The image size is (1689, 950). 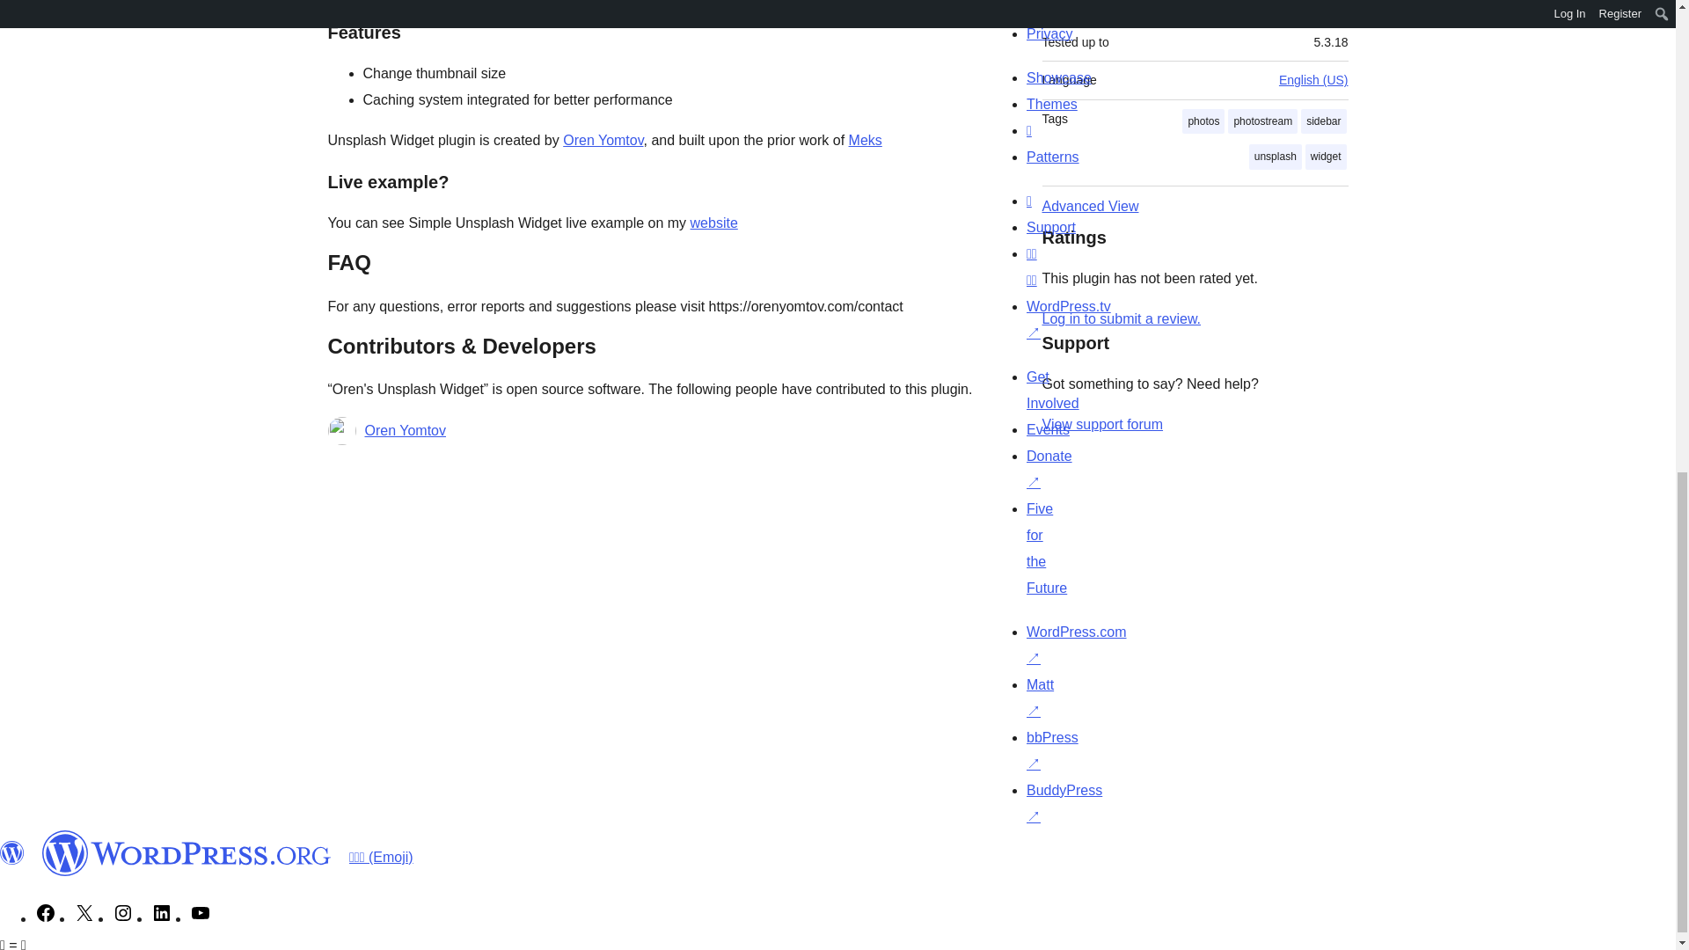 What do you see at coordinates (866, 141) in the screenshot?
I see `Meks` at bounding box center [866, 141].